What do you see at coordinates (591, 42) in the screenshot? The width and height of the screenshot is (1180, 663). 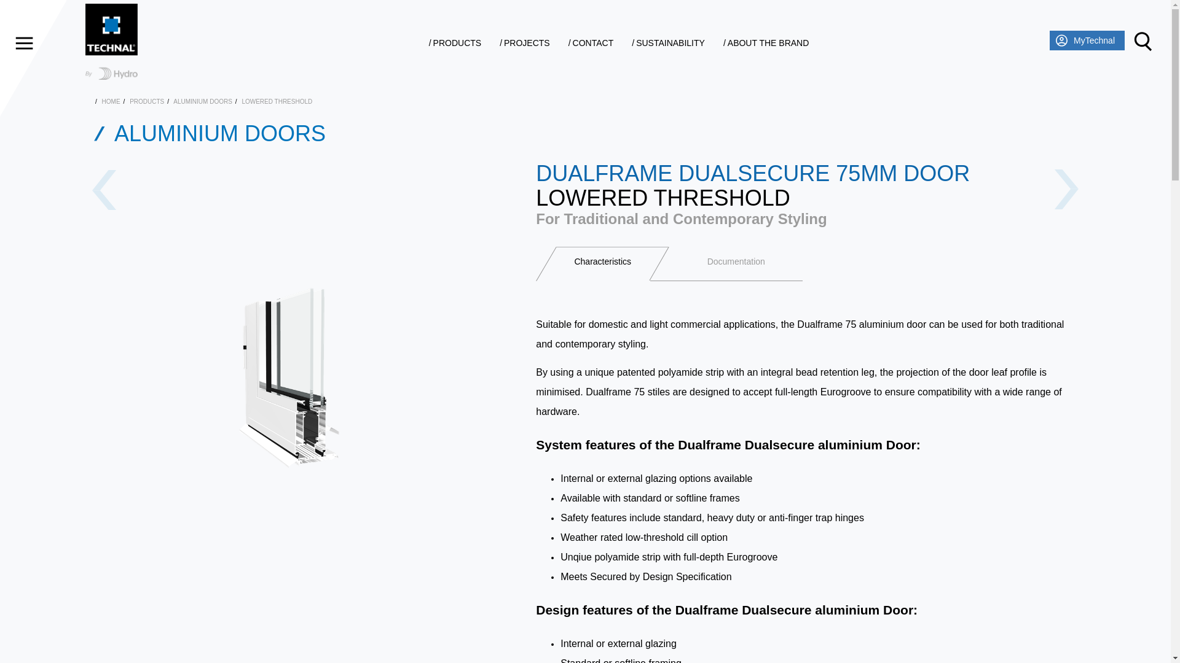 I see `CONTACT` at bounding box center [591, 42].